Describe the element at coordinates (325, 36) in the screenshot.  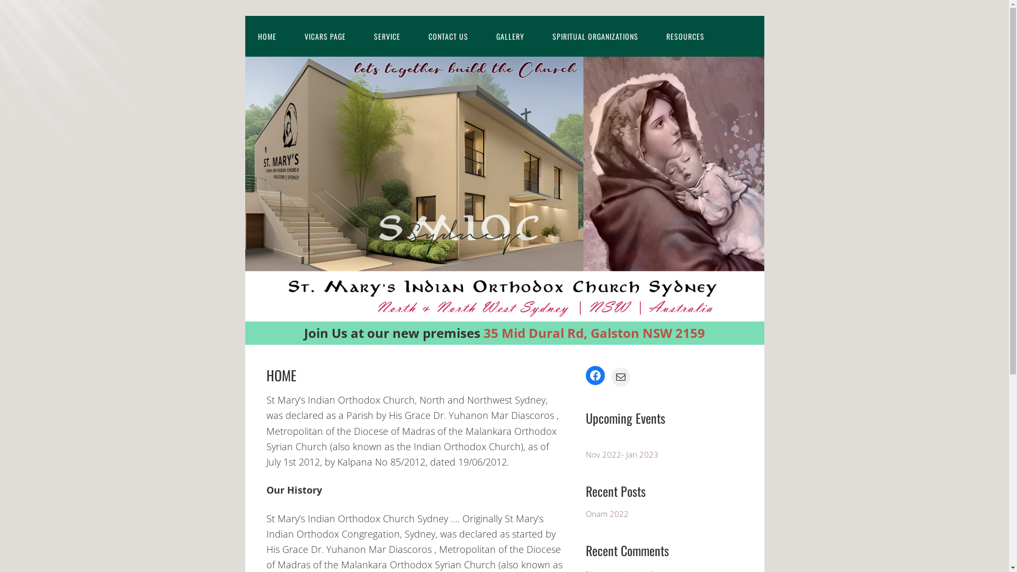
I see `VICARS PAGE` at that location.